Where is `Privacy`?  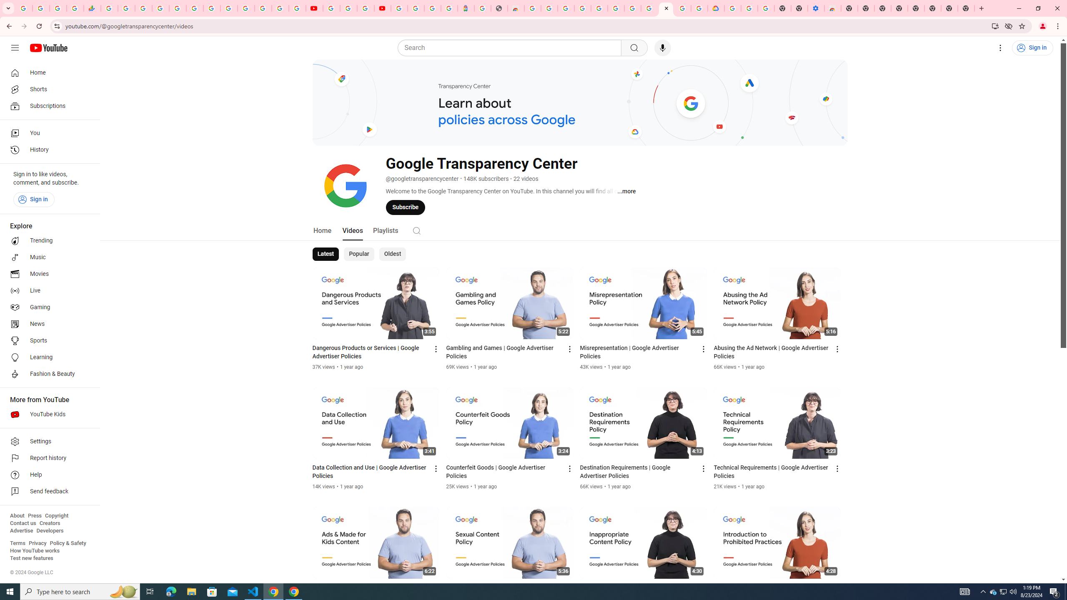
Privacy is located at coordinates (38, 543).